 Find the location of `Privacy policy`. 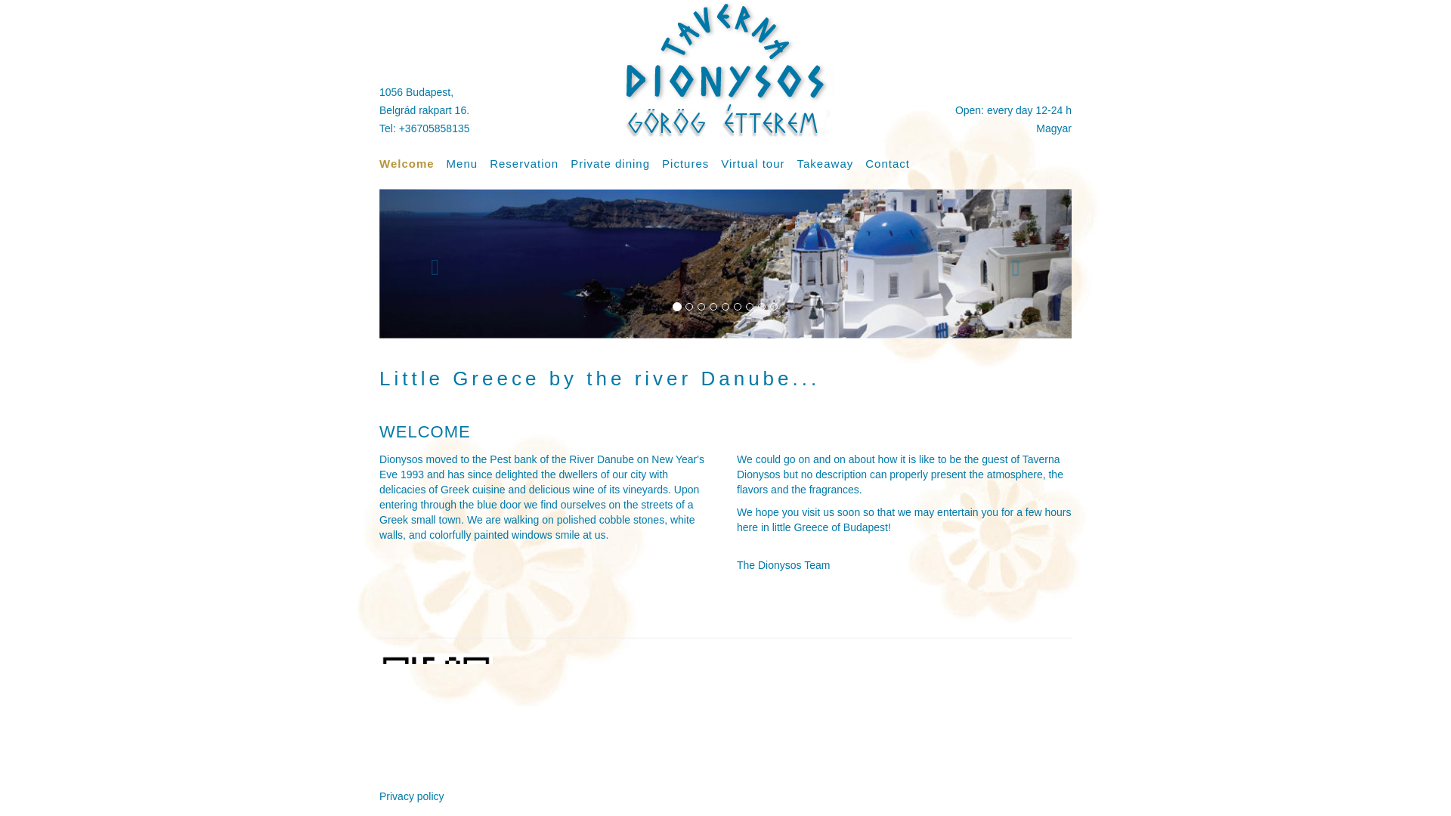

Privacy policy is located at coordinates (411, 796).